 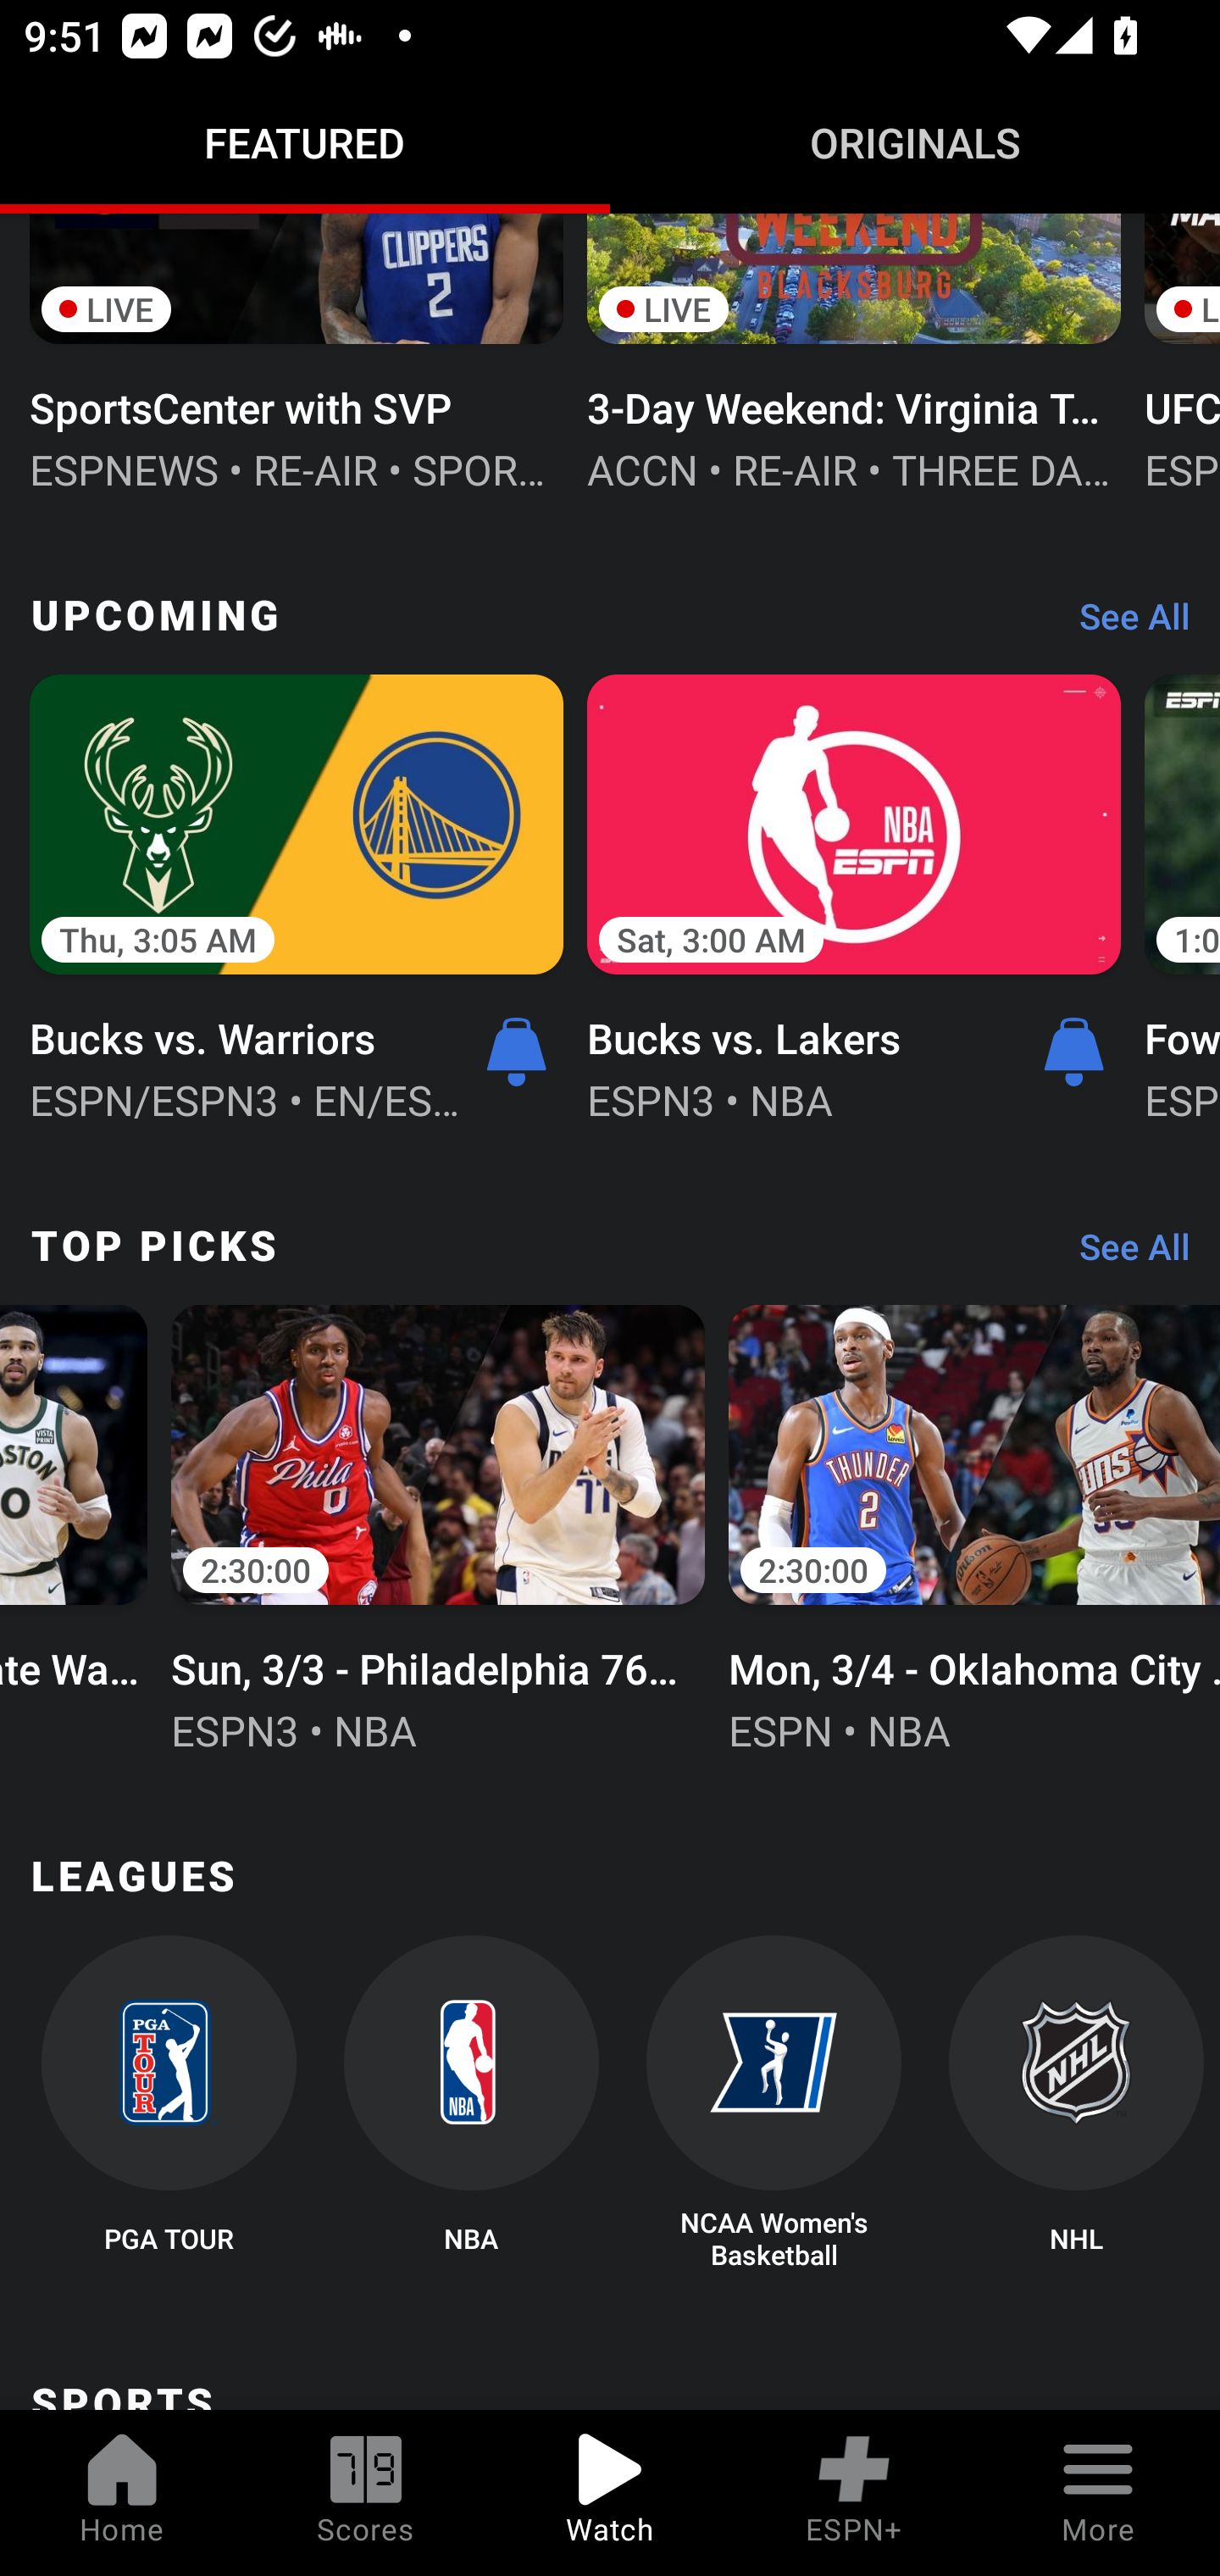 What do you see at coordinates (1076, 2105) in the screenshot?
I see `NHL` at bounding box center [1076, 2105].